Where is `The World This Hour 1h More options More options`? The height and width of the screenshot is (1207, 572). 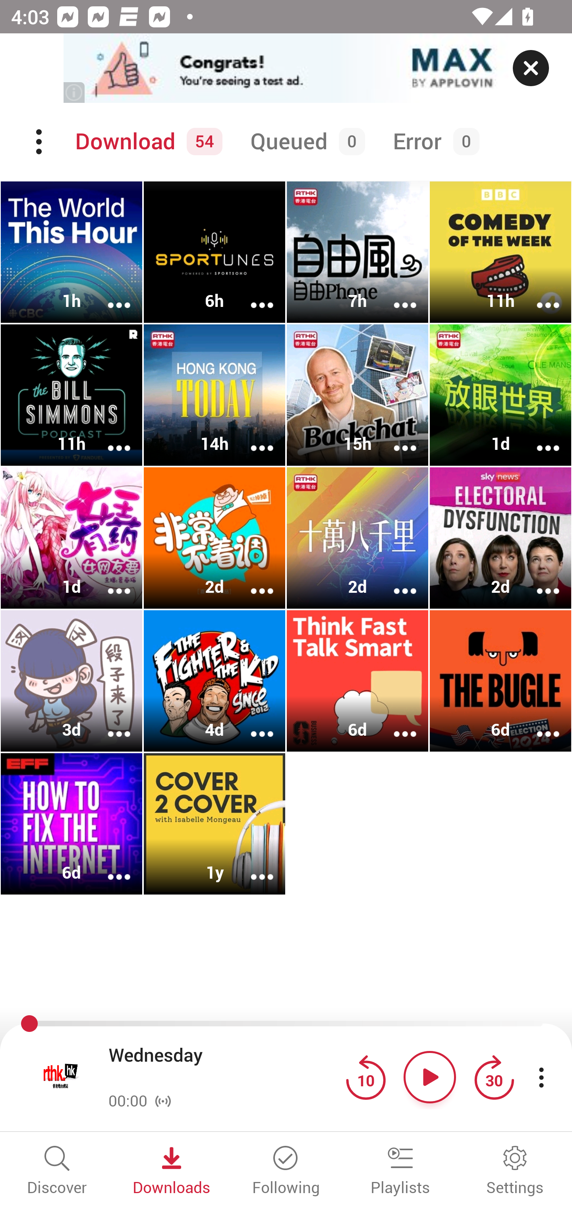
The World This Hour 1h More options More options is located at coordinates (71, 252).